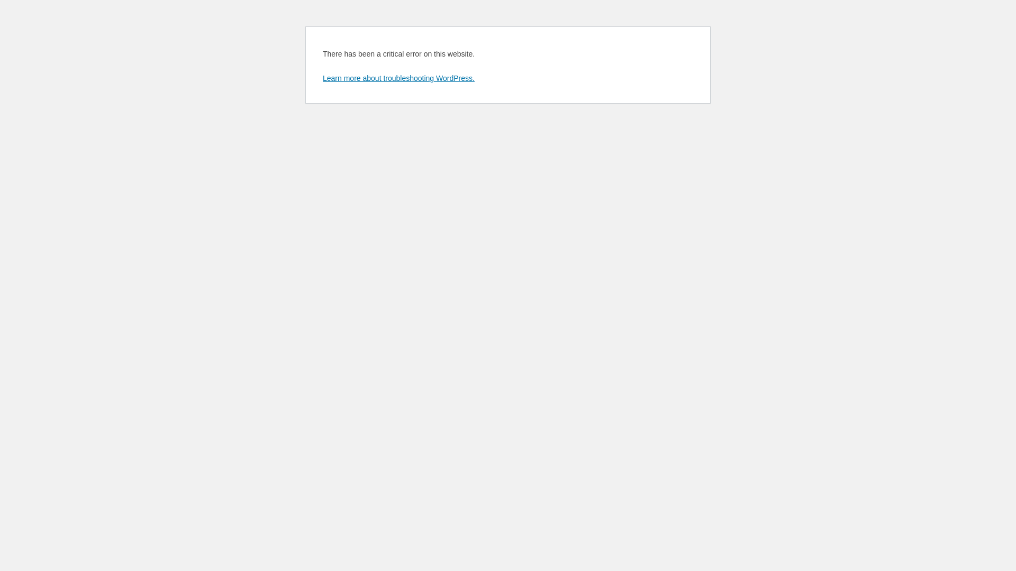 This screenshot has width=1016, height=571. Describe the element at coordinates (399, 78) in the screenshot. I see `Learn more about troubleshooting WordPress.` at that location.